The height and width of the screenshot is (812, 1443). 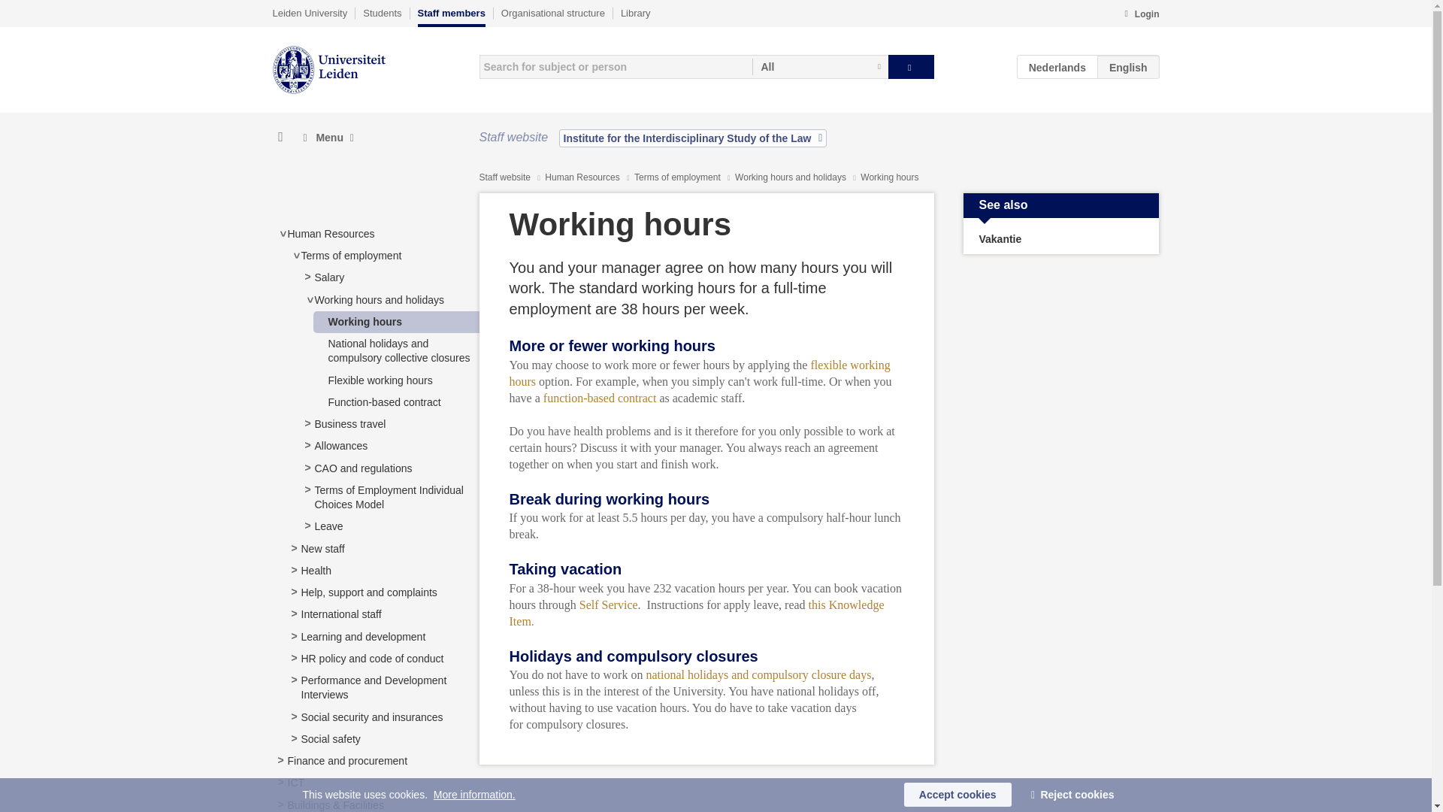 I want to click on Salary, so click(x=329, y=277).